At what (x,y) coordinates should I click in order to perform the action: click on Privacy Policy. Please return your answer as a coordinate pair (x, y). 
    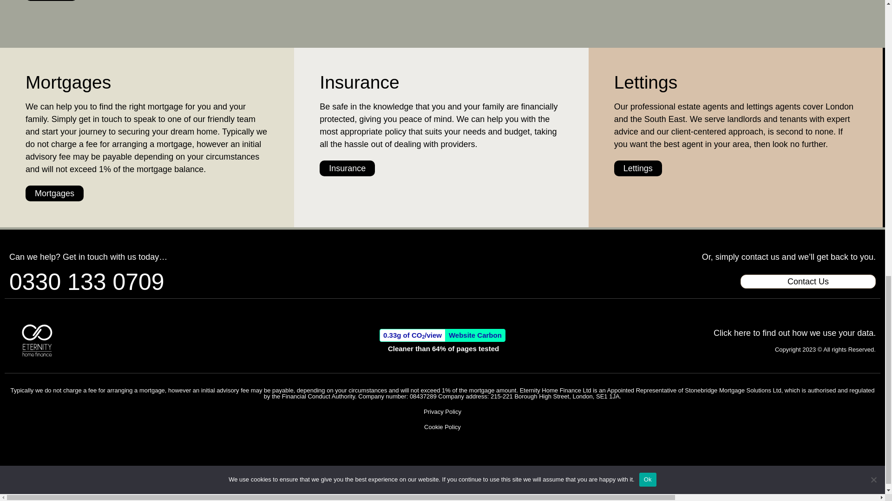
    Looking at the image, I should click on (442, 412).